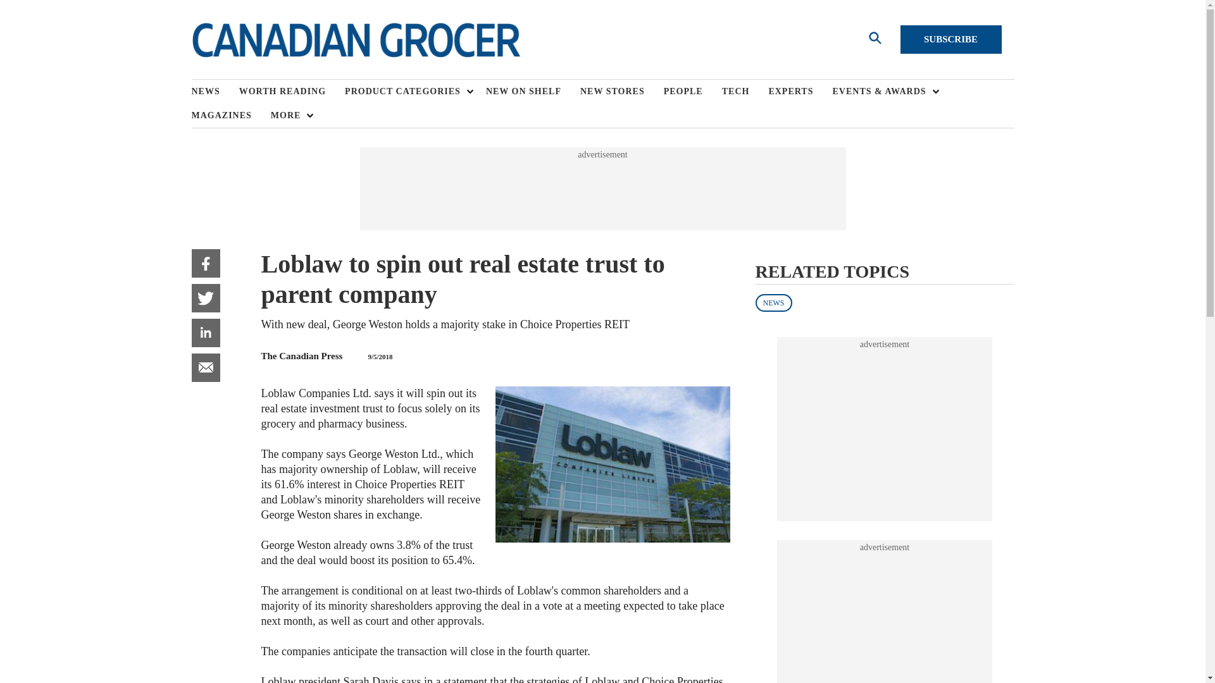 This screenshot has height=683, width=1215. Describe the element at coordinates (745, 92) in the screenshot. I see `TECH` at that location.